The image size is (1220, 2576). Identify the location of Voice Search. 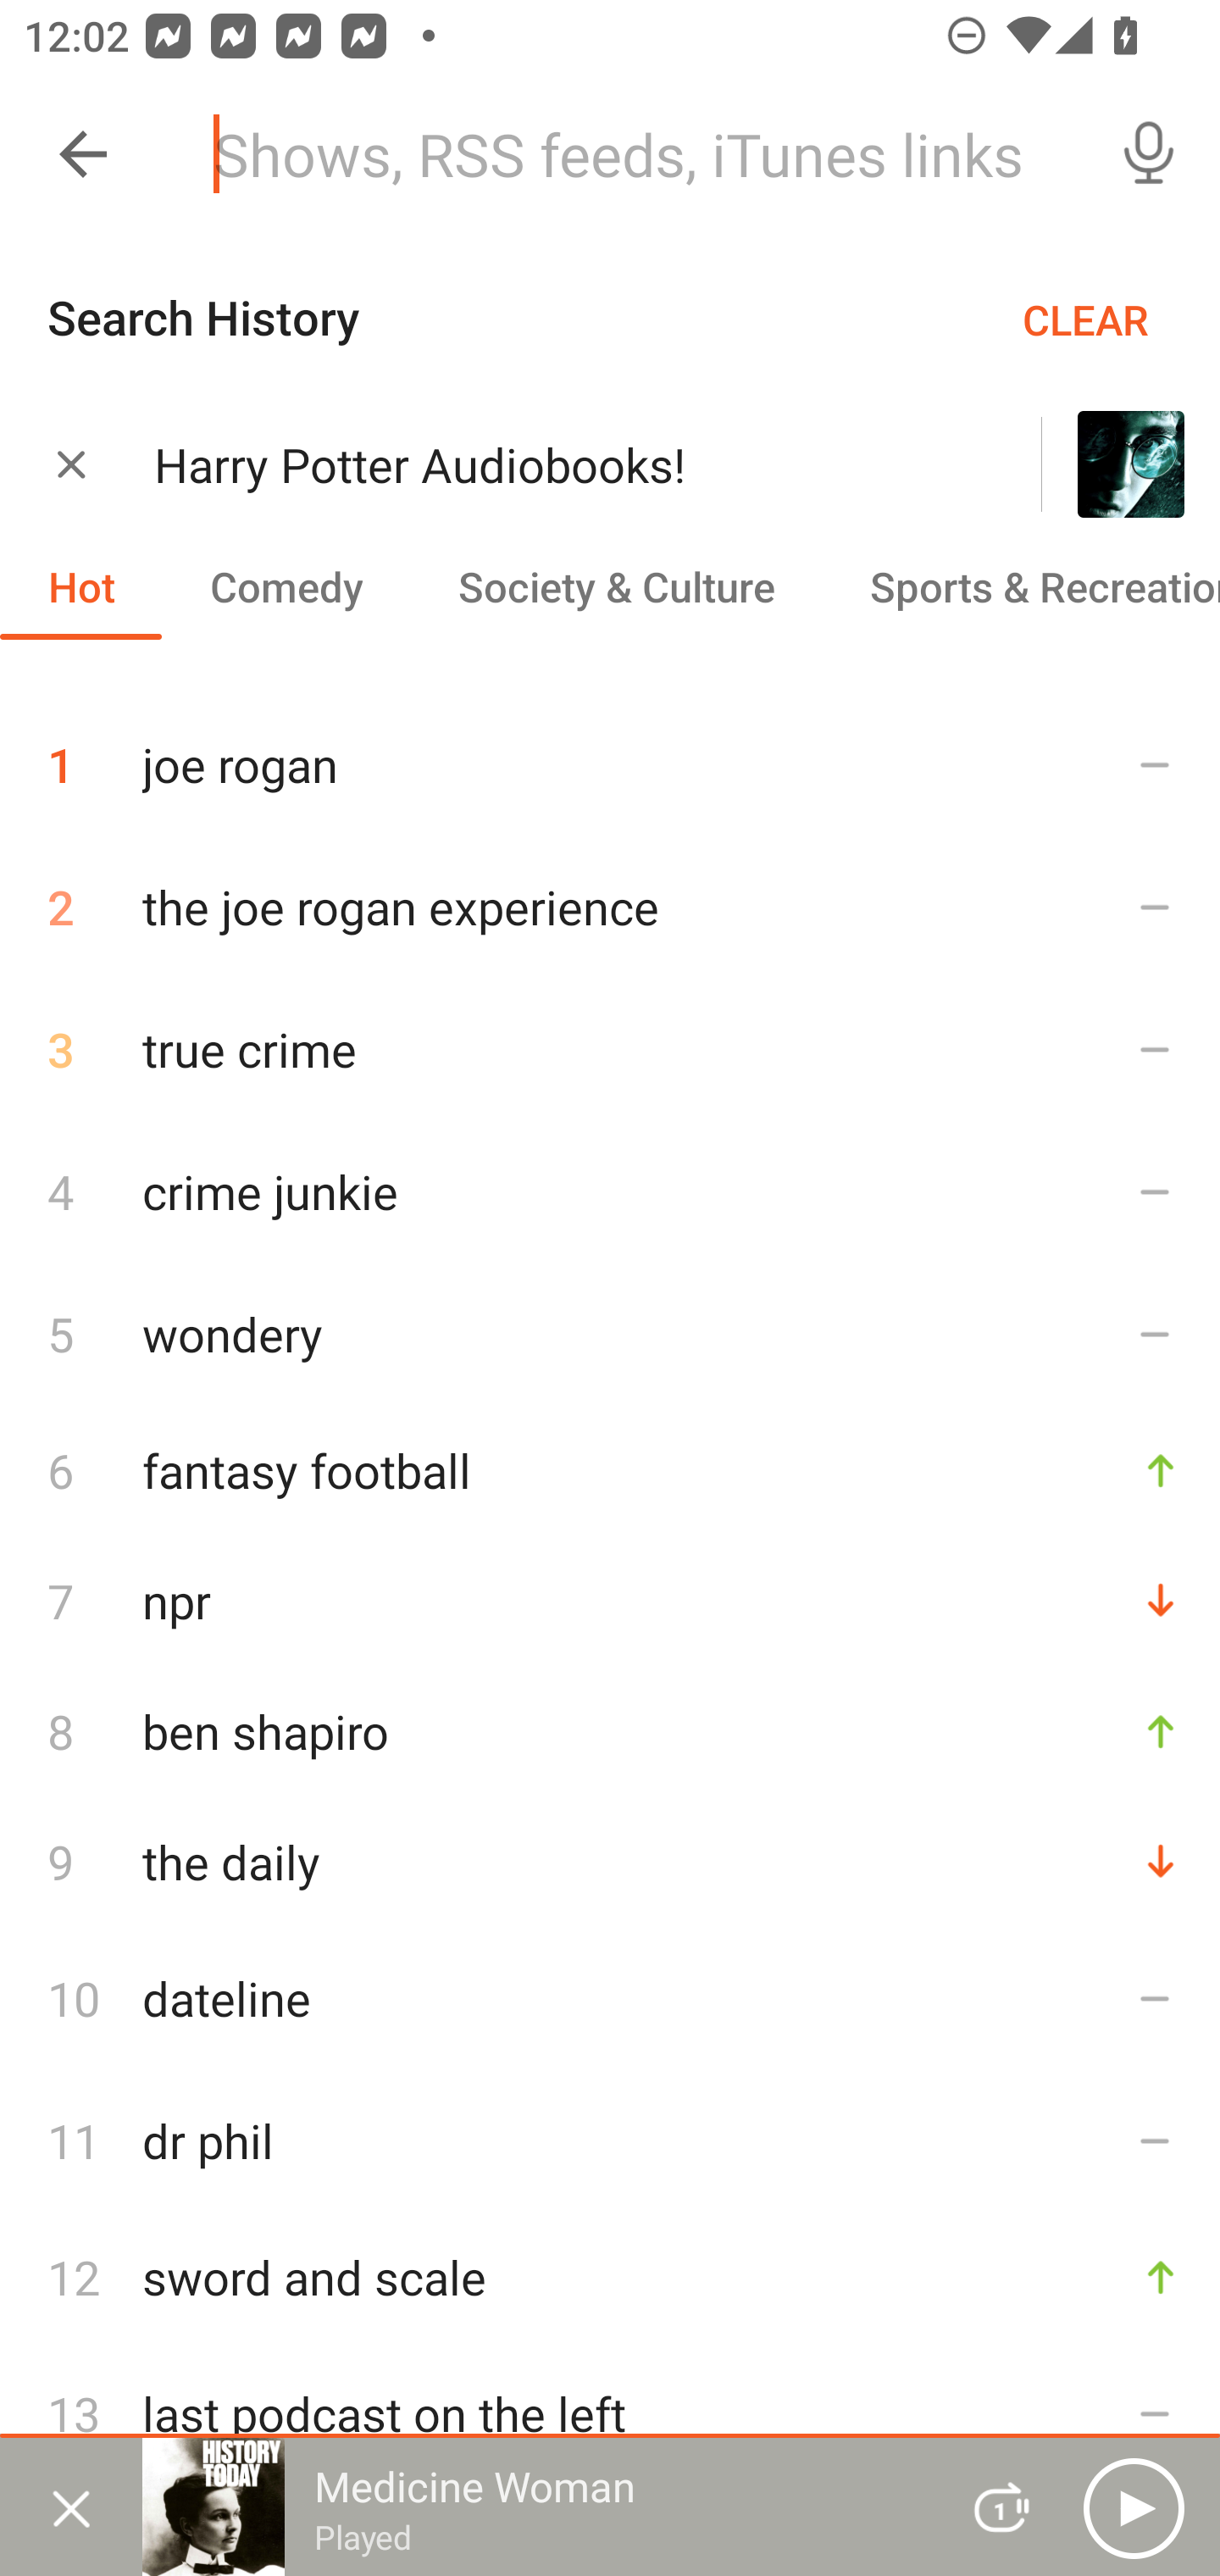
(1149, 154).